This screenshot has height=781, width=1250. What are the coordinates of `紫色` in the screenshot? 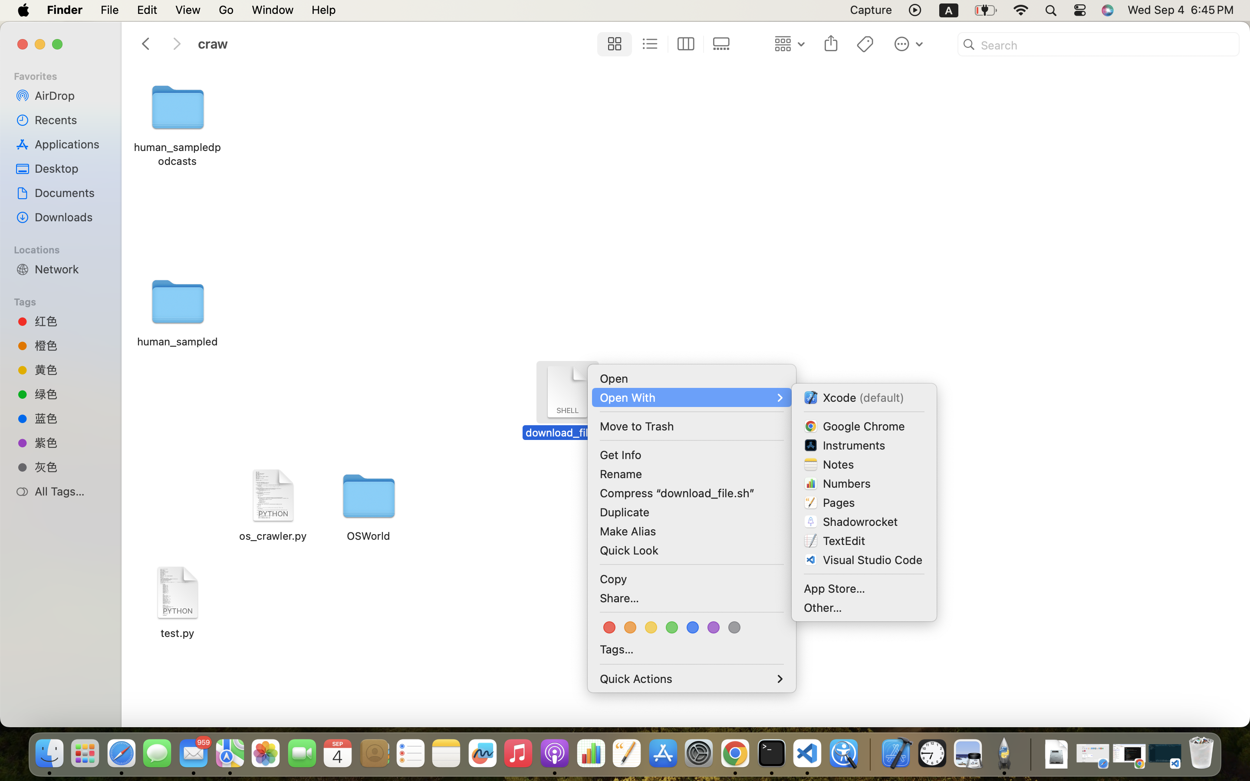 It's located at (70, 443).